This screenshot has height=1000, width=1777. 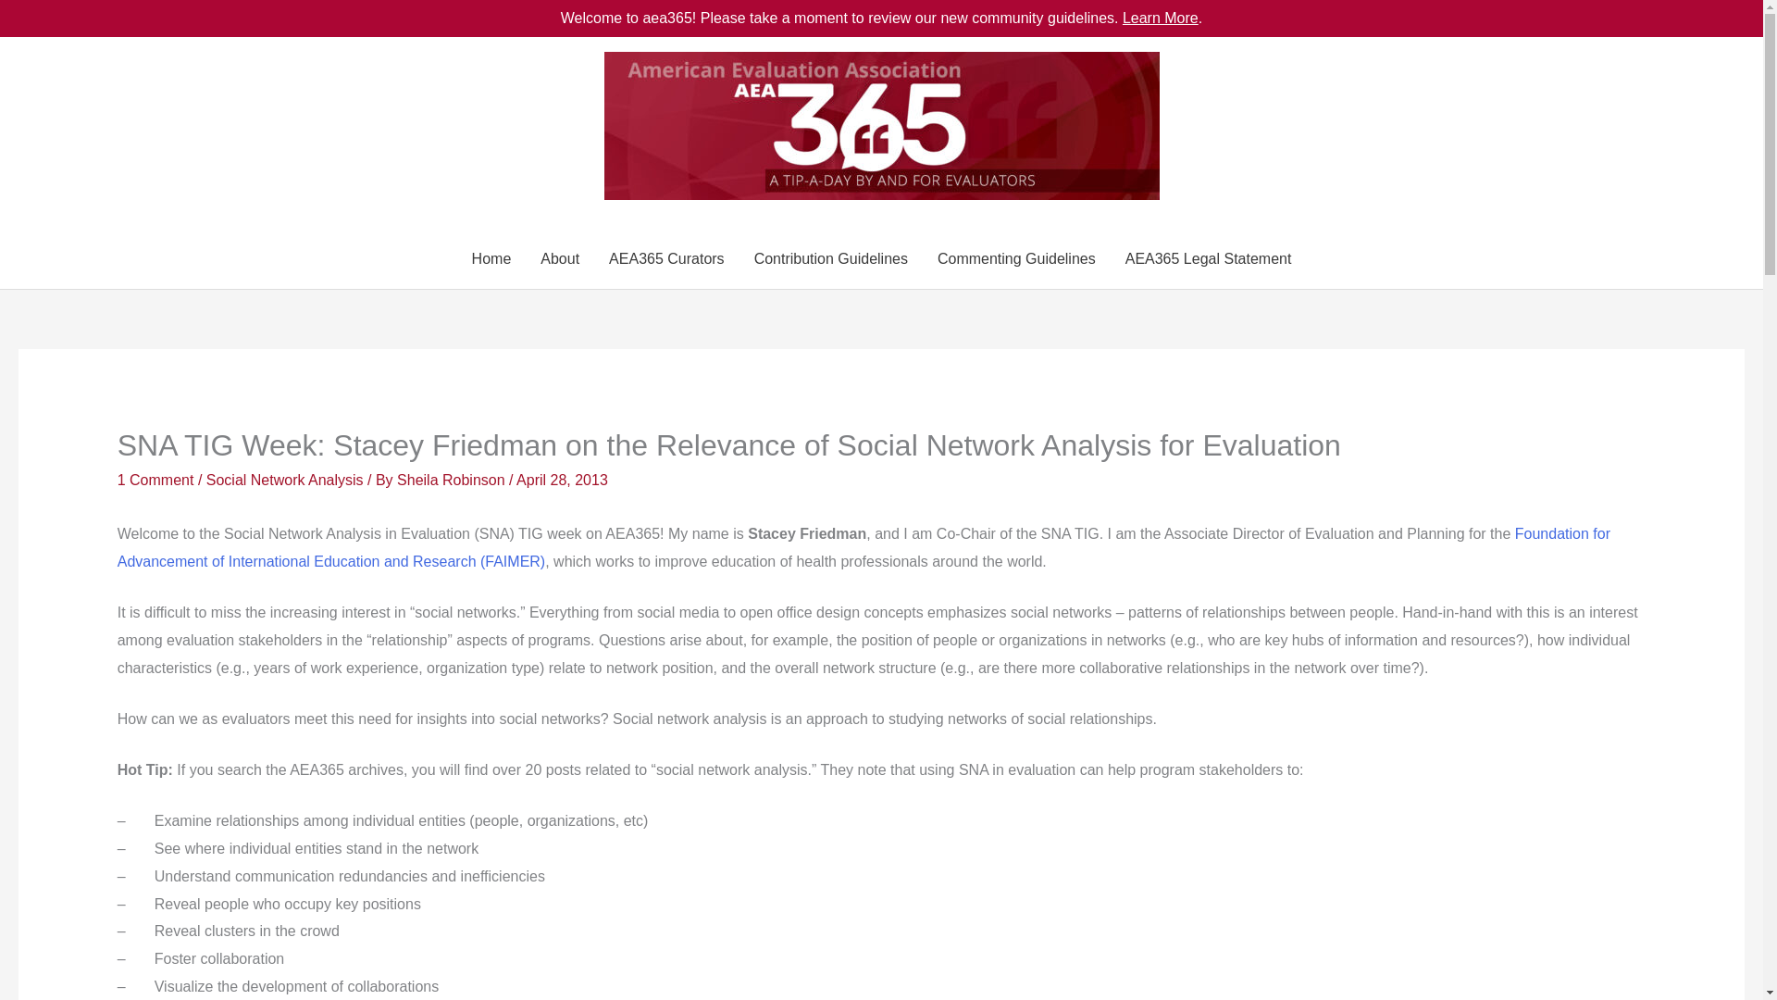 I want to click on AEA365 Legal Statement, so click(x=1209, y=259).